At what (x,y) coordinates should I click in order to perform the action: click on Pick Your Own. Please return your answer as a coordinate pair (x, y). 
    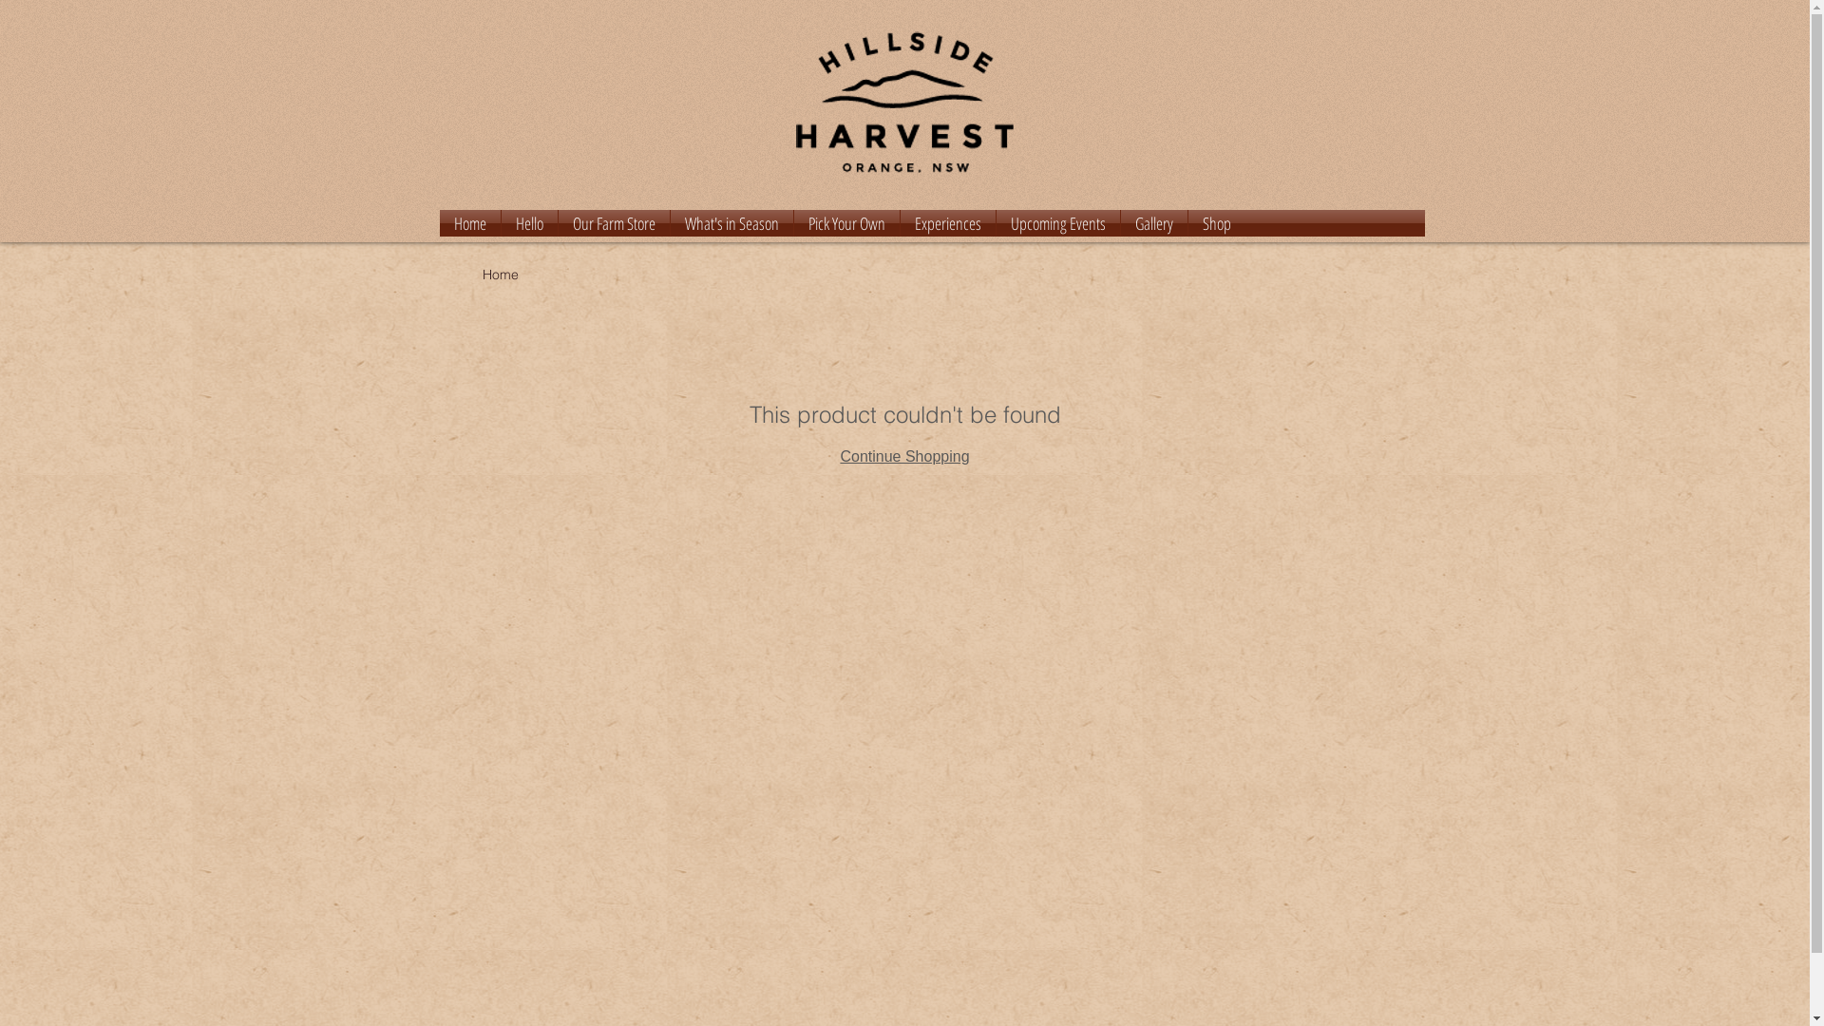
    Looking at the image, I should click on (847, 223).